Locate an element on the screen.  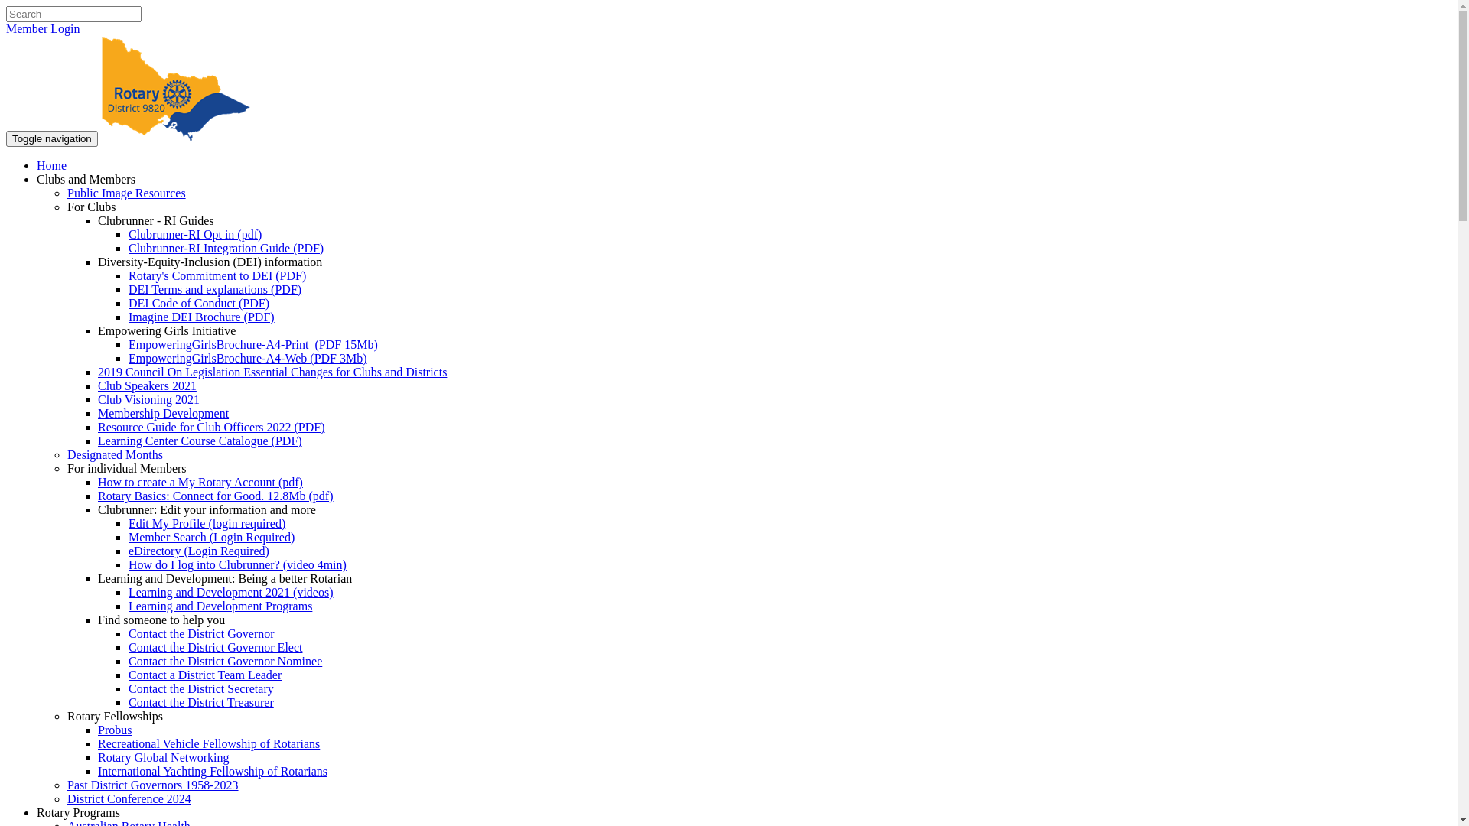
For Clubs is located at coordinates (92, 206).